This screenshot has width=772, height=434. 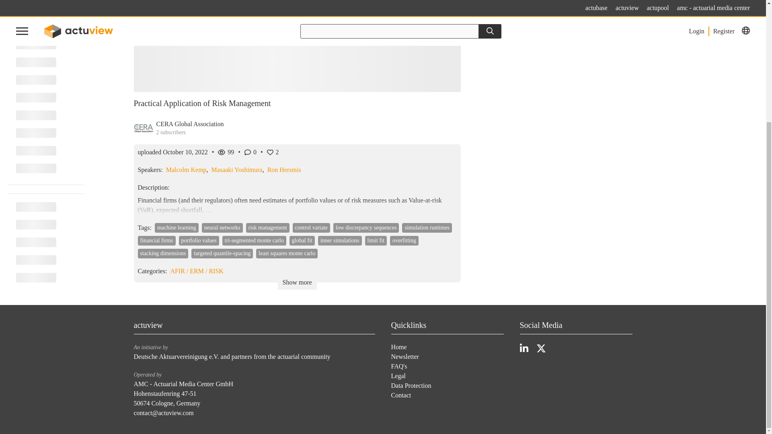 What do you see at coordinates (222, 227) in the screenshot?
I see `neural networks` at bounding box center [222, 227].